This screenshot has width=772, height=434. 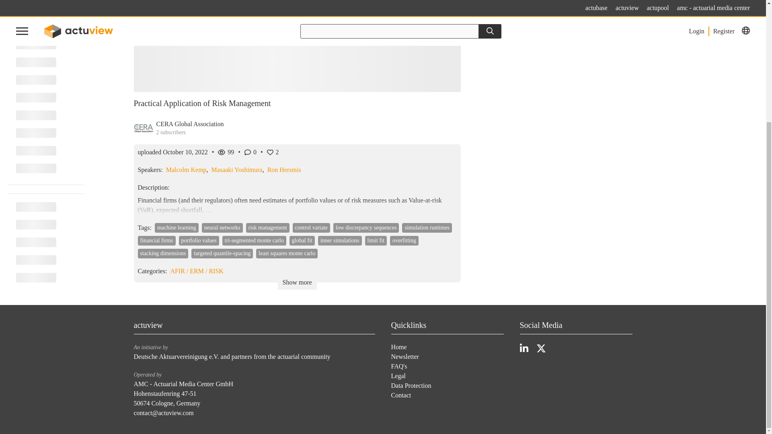 What do you see at coordinates (222, 227) in the screenshot?
I see `neural networks` at bounding box center [222, 227].